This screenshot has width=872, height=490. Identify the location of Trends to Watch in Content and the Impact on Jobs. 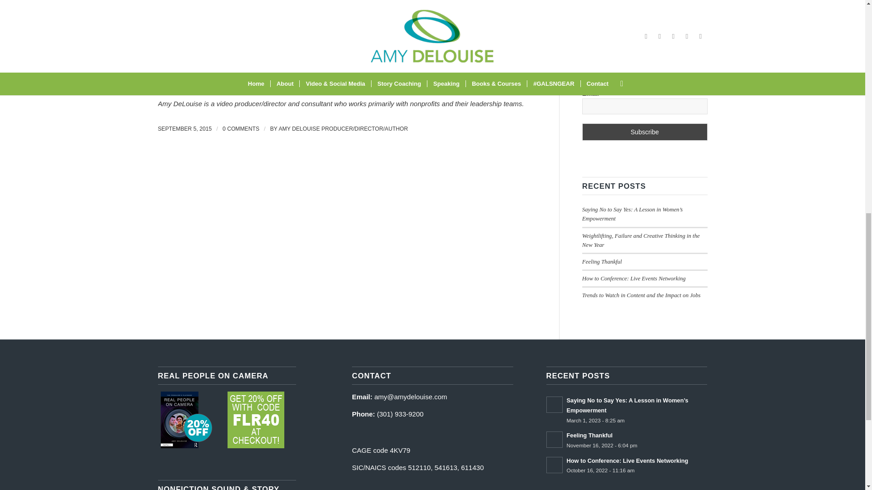
(641, 295).